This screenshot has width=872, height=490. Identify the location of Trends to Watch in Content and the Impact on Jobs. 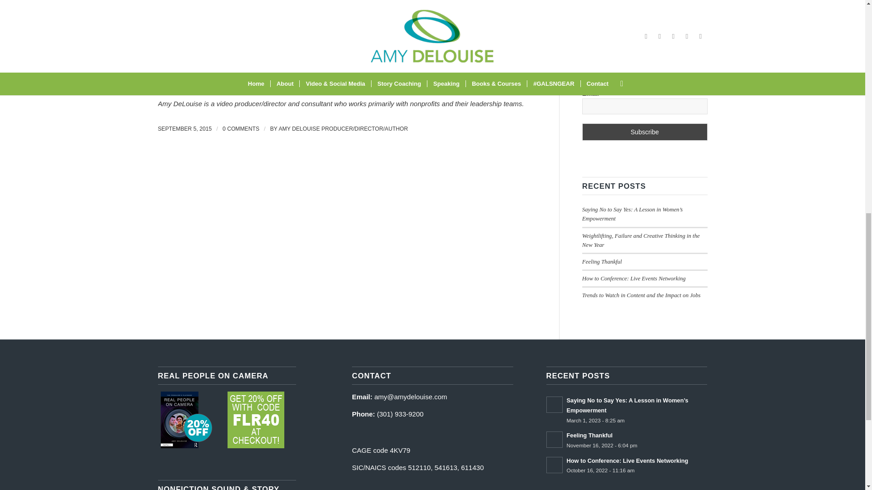
(641, 295).